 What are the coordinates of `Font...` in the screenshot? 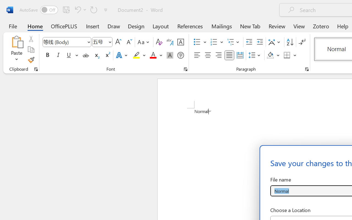 It's located at (186, 69).